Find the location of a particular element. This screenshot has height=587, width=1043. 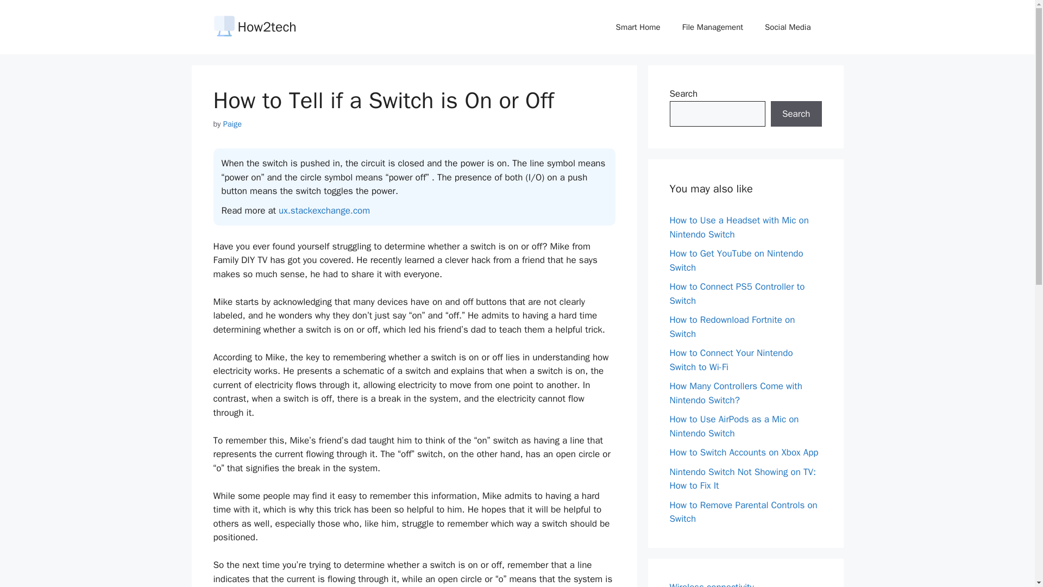

How to Remove Parental Controls on Switch is located at coordinates (743, 512).